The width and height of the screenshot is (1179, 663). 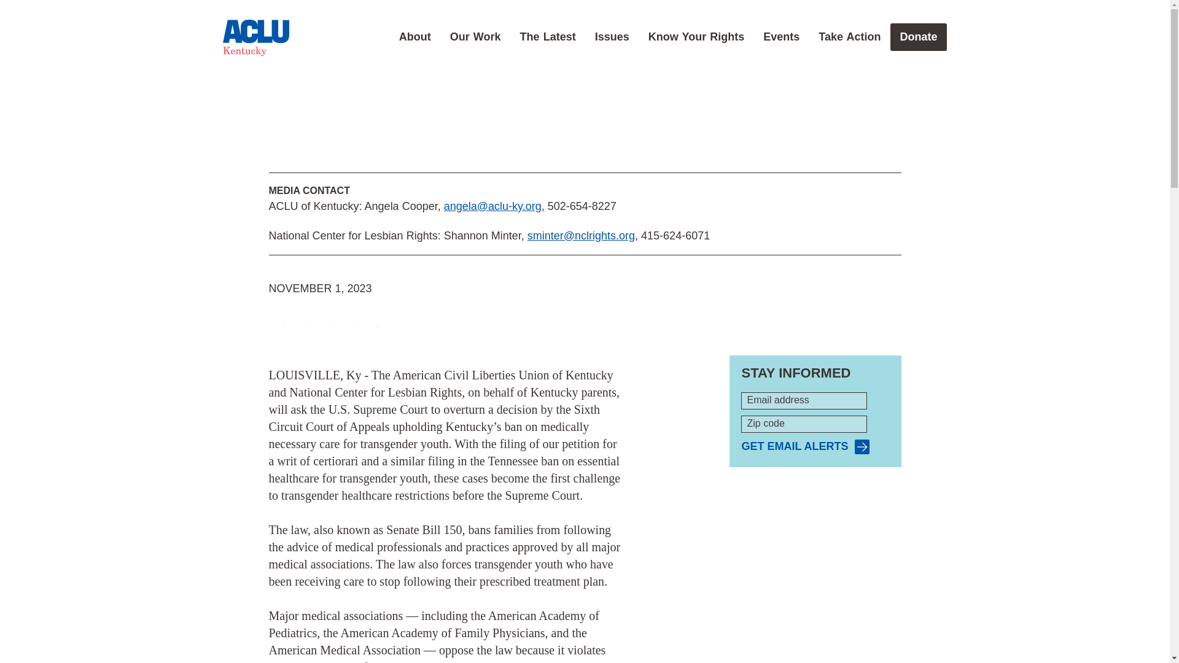 I want to click on Zip code, so click(x=804, y=424).